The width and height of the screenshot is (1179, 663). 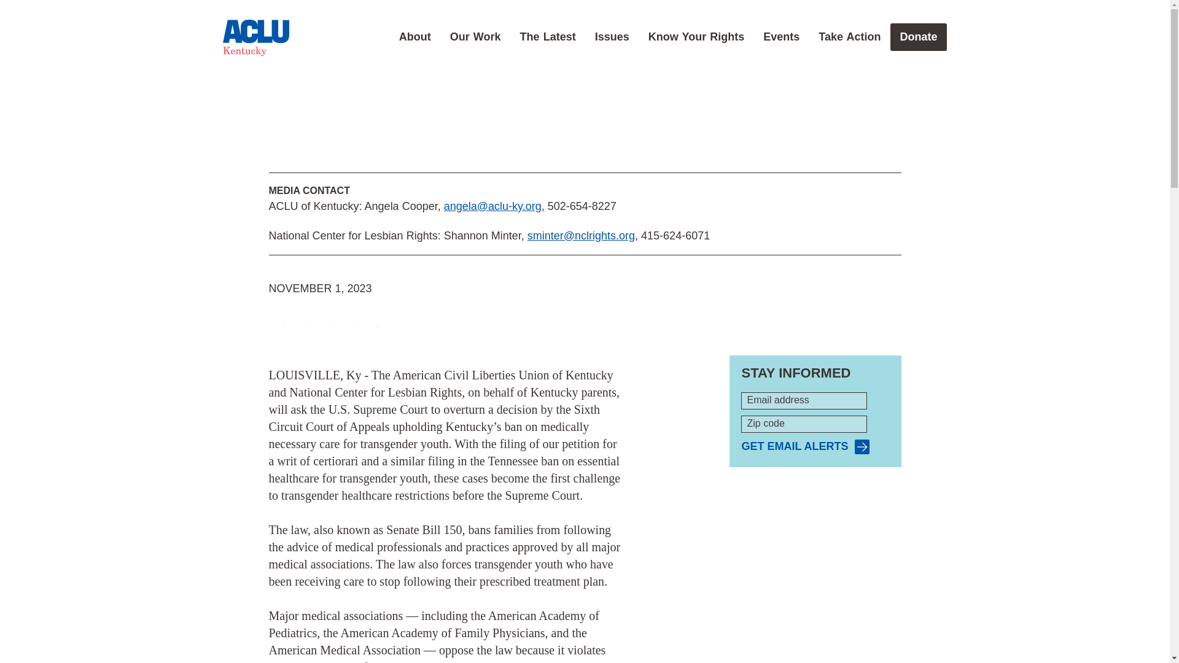 I want to click on Zip code, so click(x=804, y=424).